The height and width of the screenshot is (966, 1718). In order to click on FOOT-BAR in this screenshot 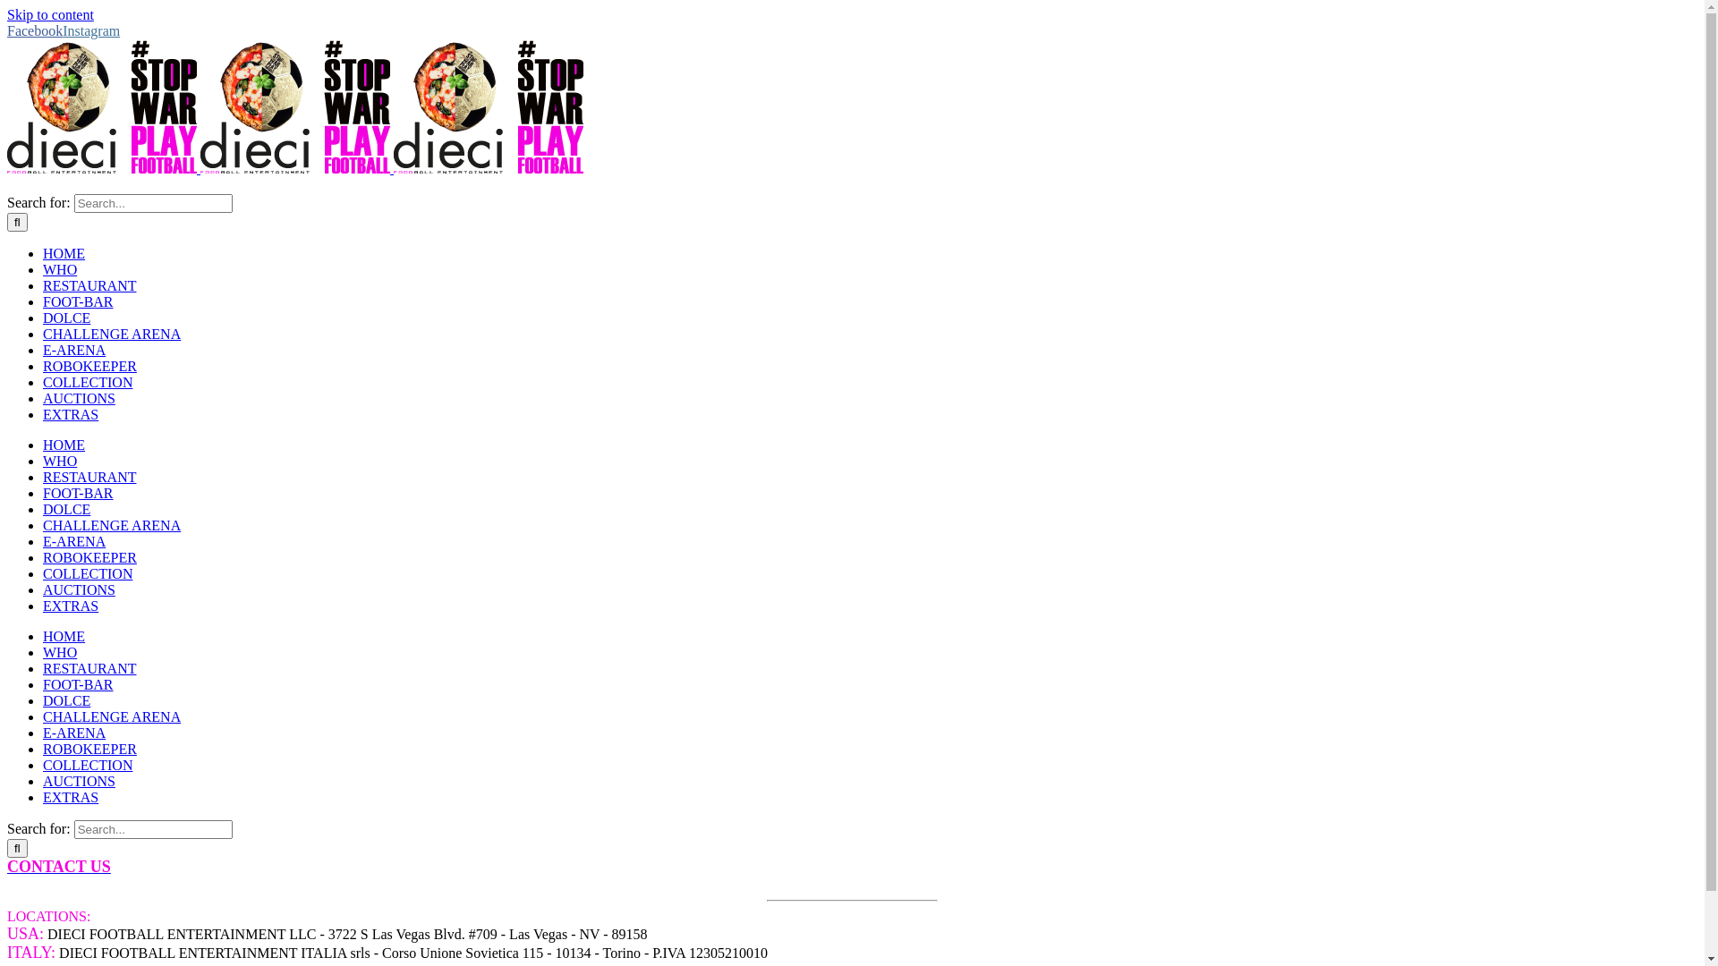, I will do `click(79, 494)`.